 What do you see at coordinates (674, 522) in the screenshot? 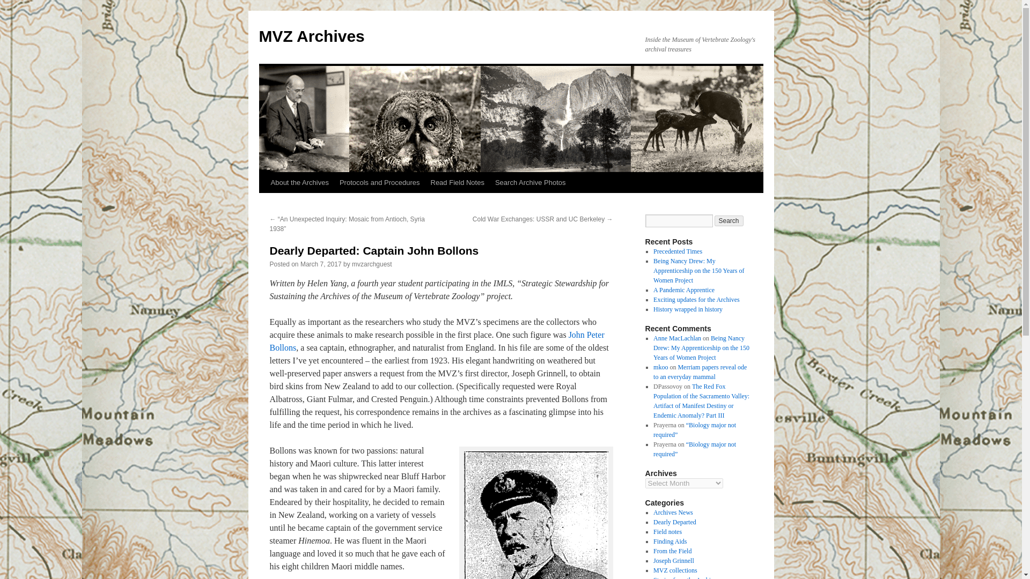
I see `Dearly Departed` at bounding box center [674, 522].